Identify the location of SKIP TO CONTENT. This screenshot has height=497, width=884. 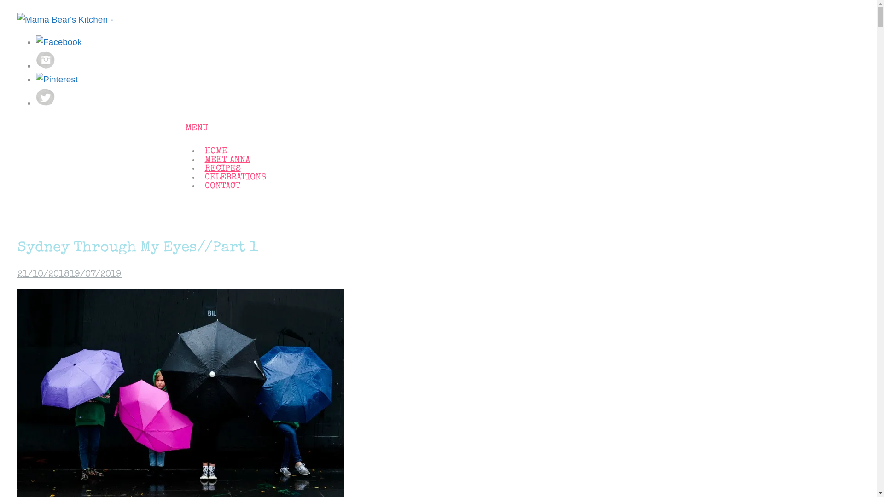
(191, 144).